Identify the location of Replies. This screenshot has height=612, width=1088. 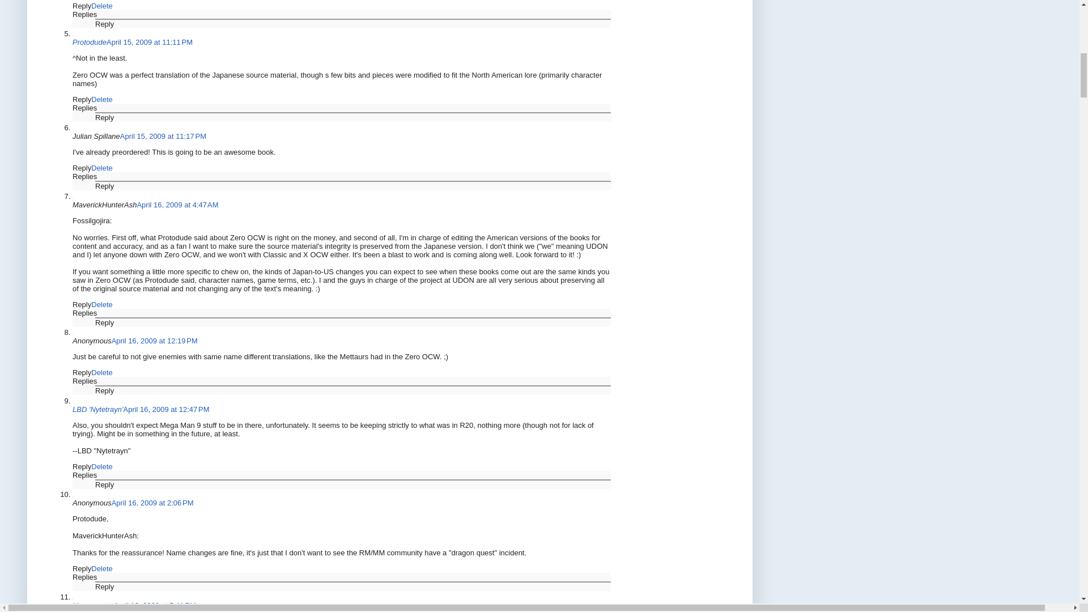
(84, 15).